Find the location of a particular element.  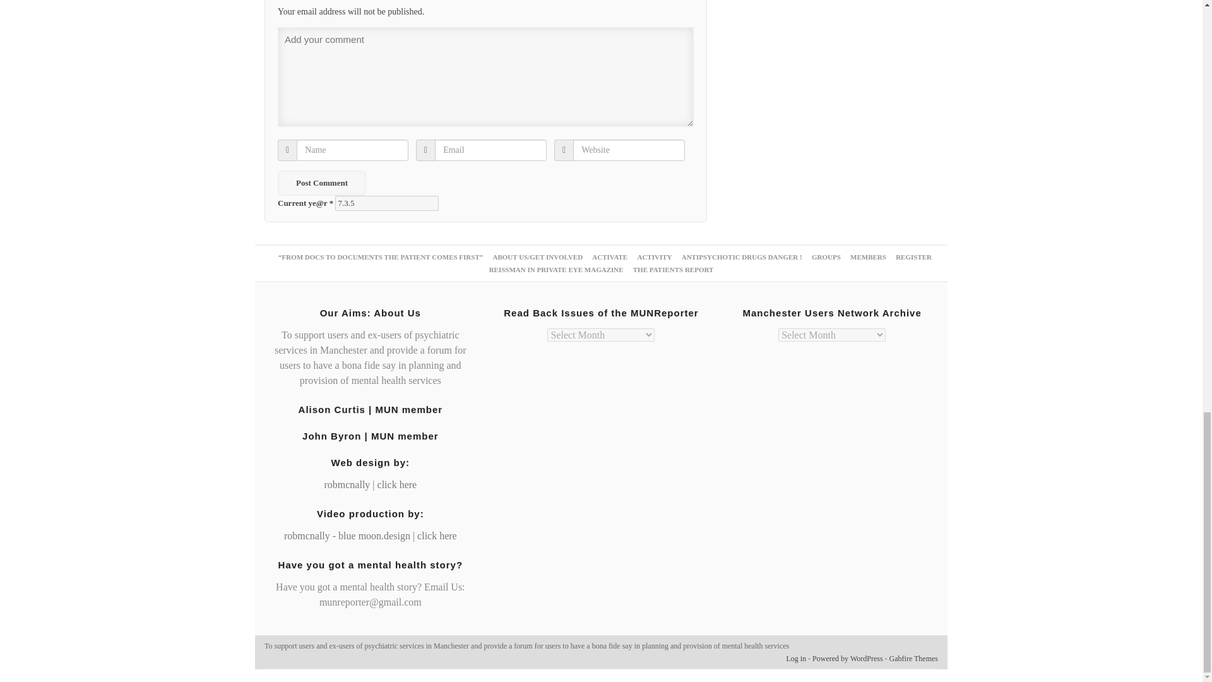

Post Comment is located at coordinates (321, 183).